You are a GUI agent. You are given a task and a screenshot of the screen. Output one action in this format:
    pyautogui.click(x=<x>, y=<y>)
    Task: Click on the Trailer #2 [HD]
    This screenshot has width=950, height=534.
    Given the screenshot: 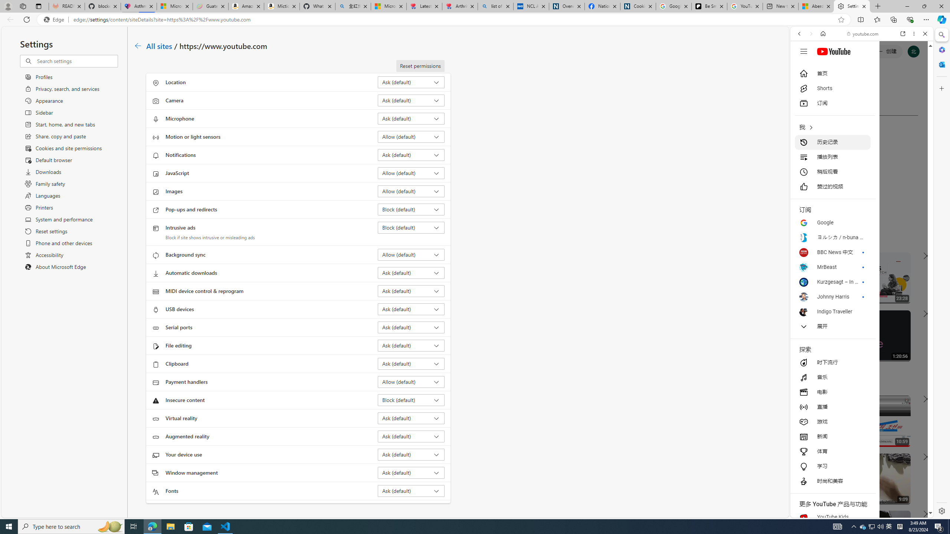 What is the action you would take?
    pyautogui.click(x=862, y=220)
    